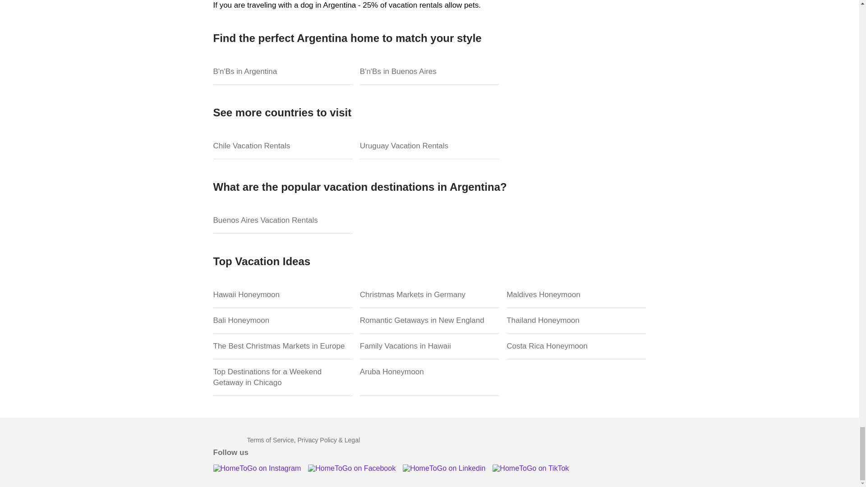 This screenshot has width=866, height=487. Describe the element at coordinates (282, 295) in the screenshot. I see `Hawaii Honeymoon` at that location.